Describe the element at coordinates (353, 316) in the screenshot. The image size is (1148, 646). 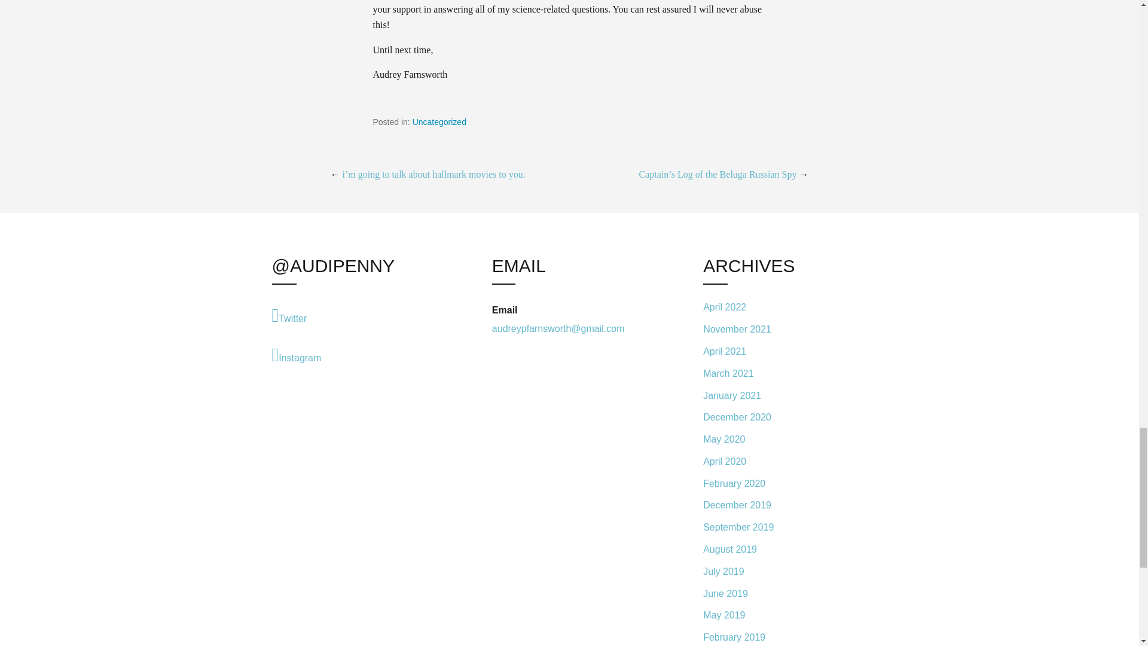
I see `Twitter` at that location.